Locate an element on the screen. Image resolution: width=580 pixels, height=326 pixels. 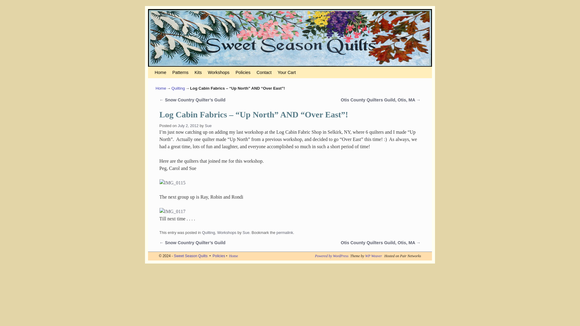
Sweet Season Quilts is located at coordinates (191, 256).